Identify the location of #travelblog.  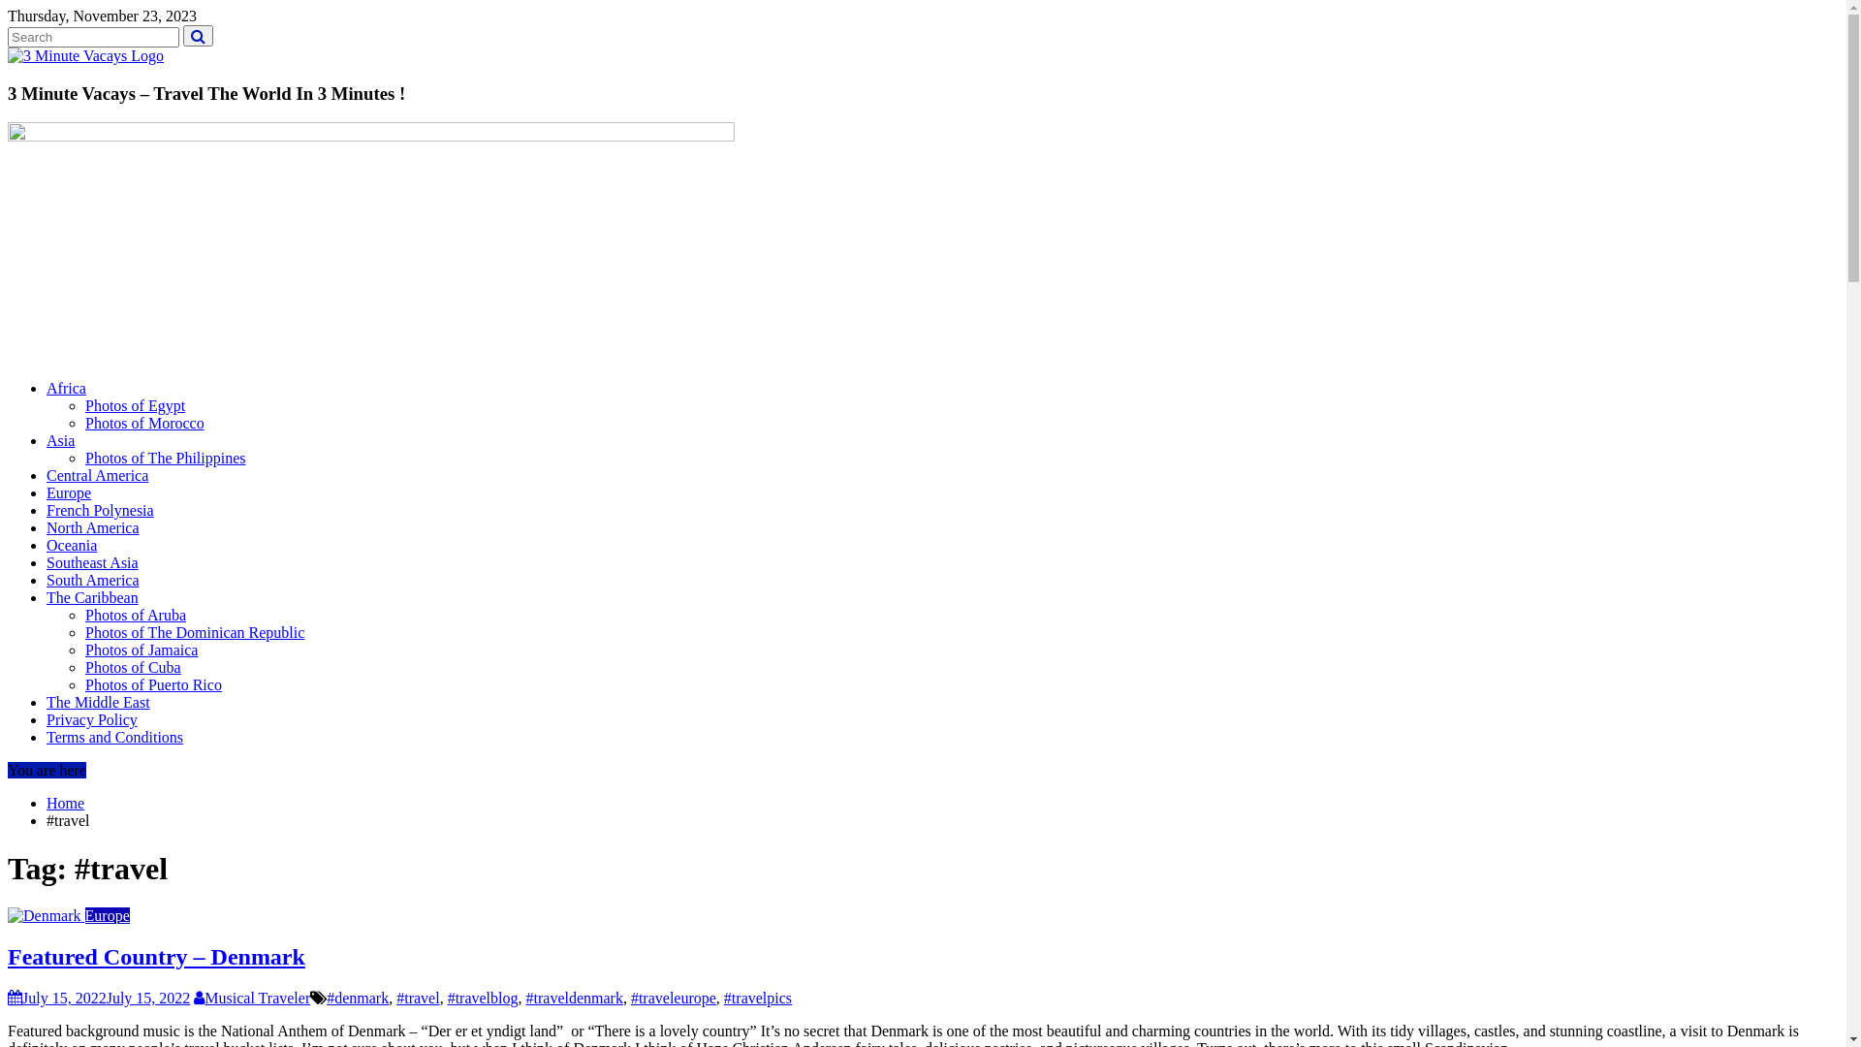
(483, 999).